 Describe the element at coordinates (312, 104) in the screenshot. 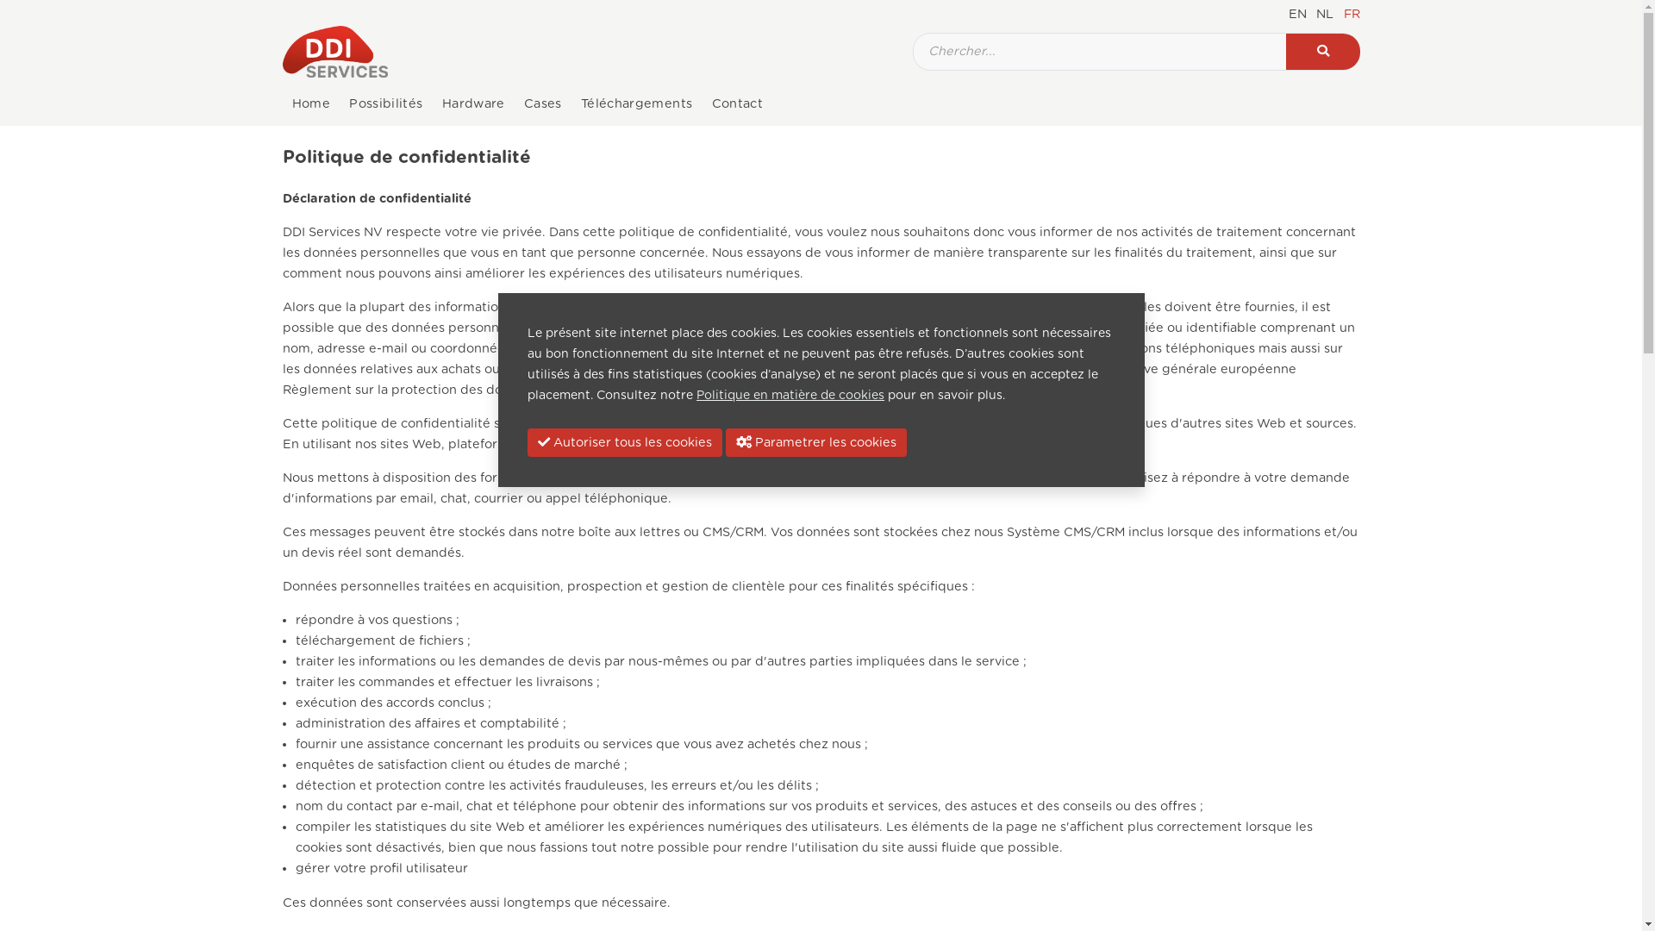

I see `Home` at that location.